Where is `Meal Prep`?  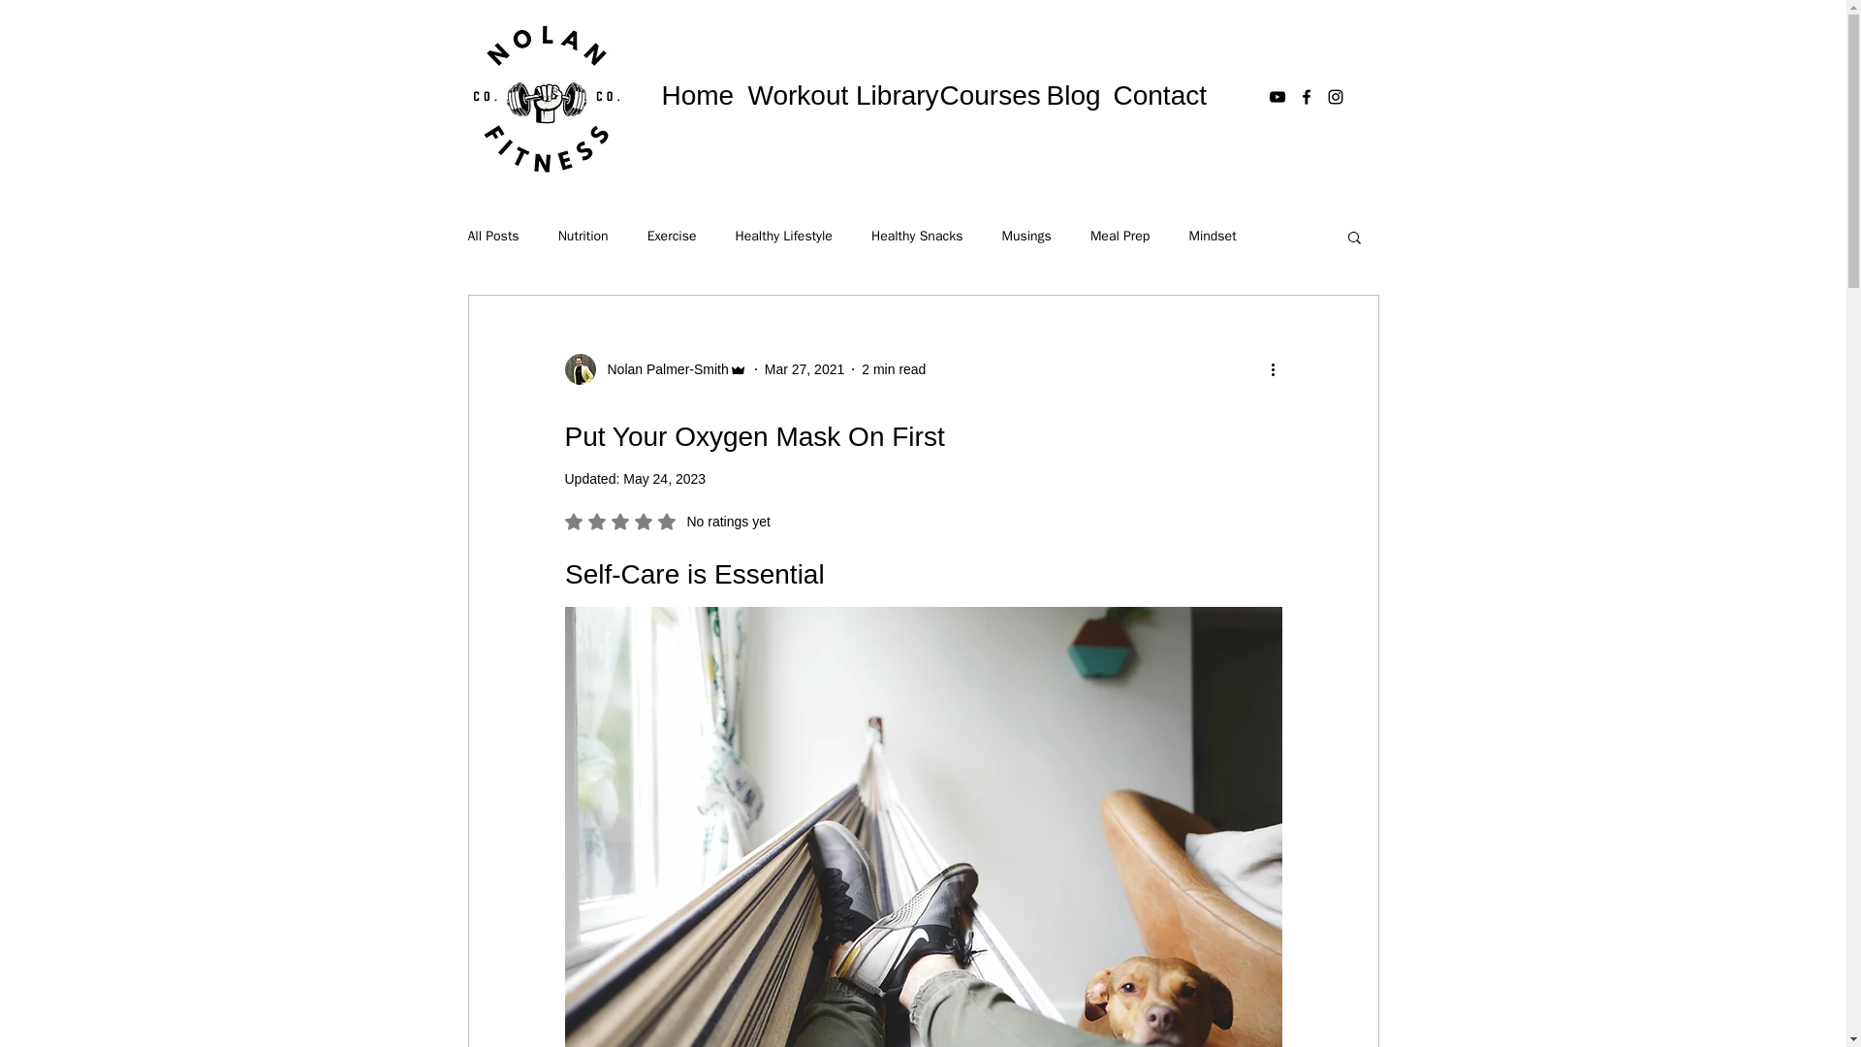 Meal Prep is located at coordinates (1120, 237).